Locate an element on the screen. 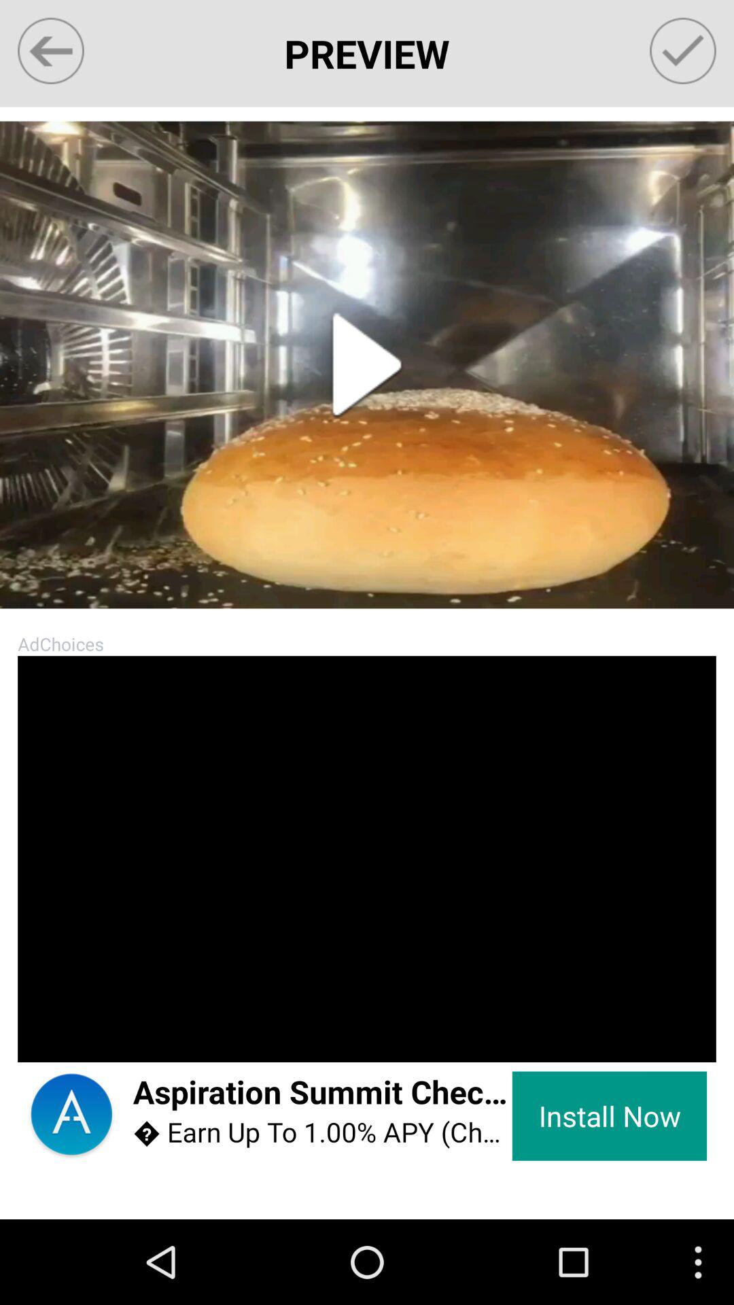 Image resolution: width=734 pixels, height=1305 pixels. click app next to preview item is located at coordinates (50, 50).